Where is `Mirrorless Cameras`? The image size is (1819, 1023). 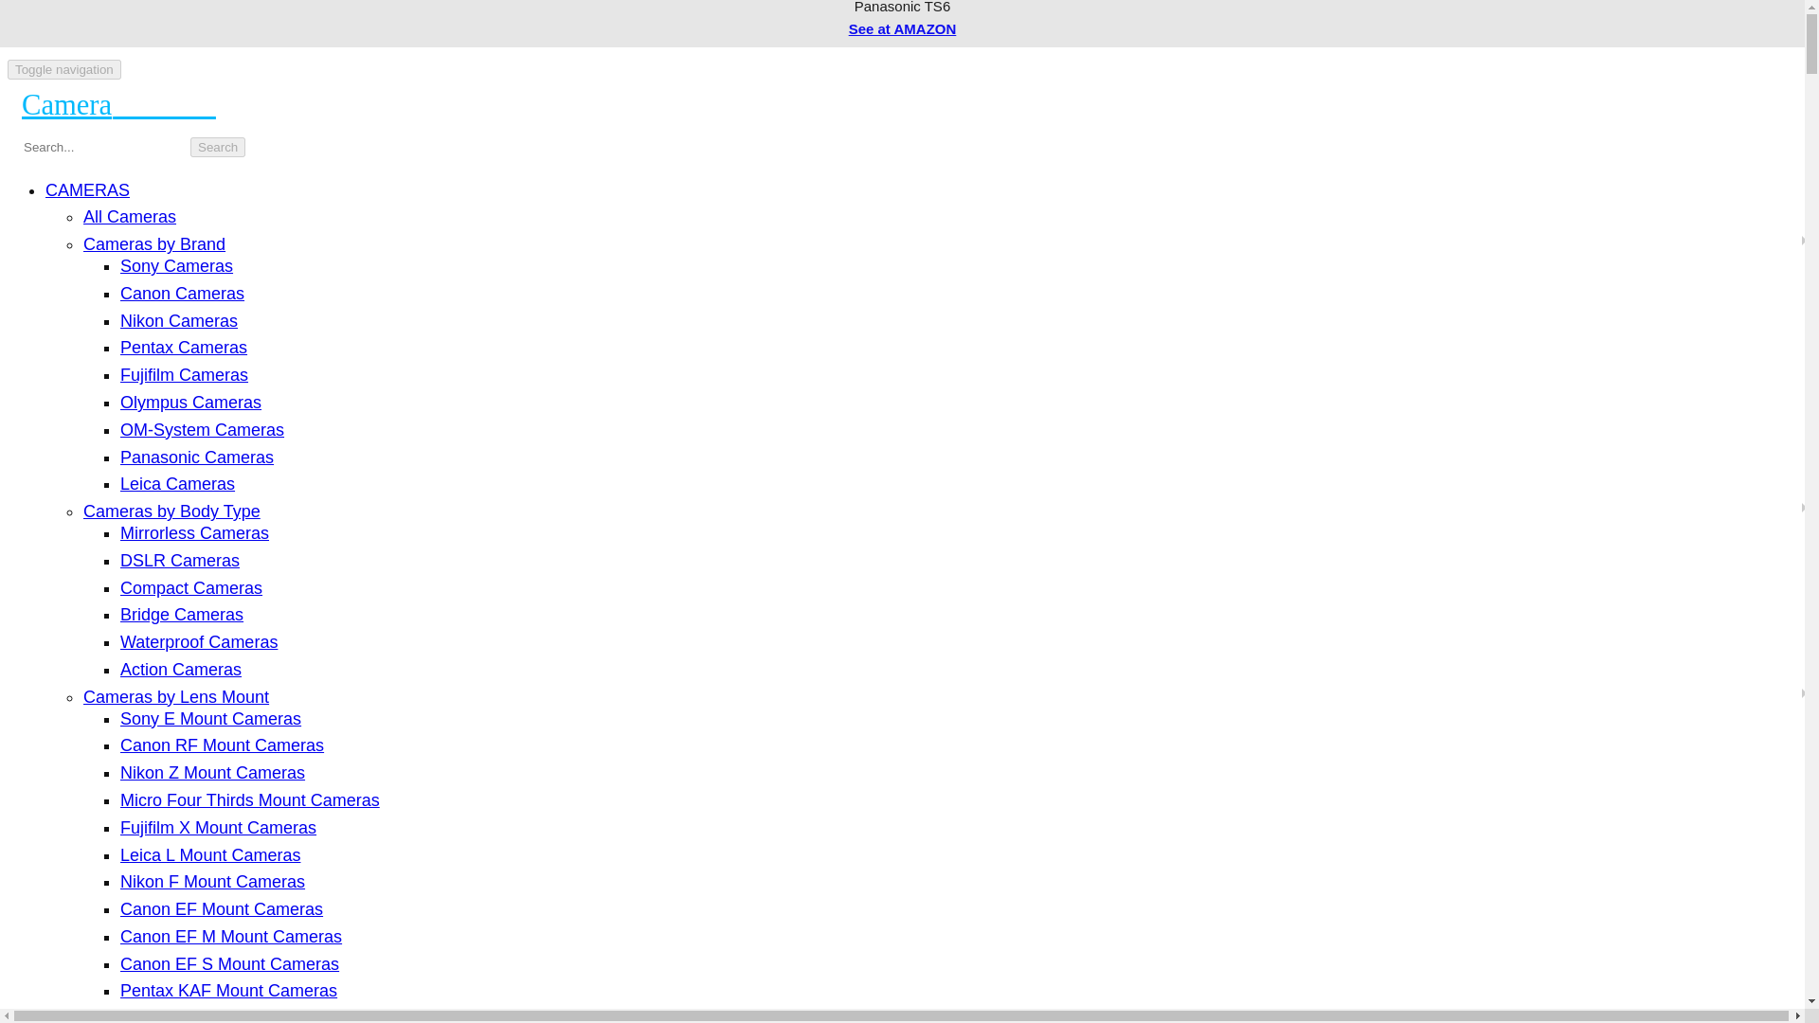 Mirrorless Cameras is located at coordinates (194, 532).